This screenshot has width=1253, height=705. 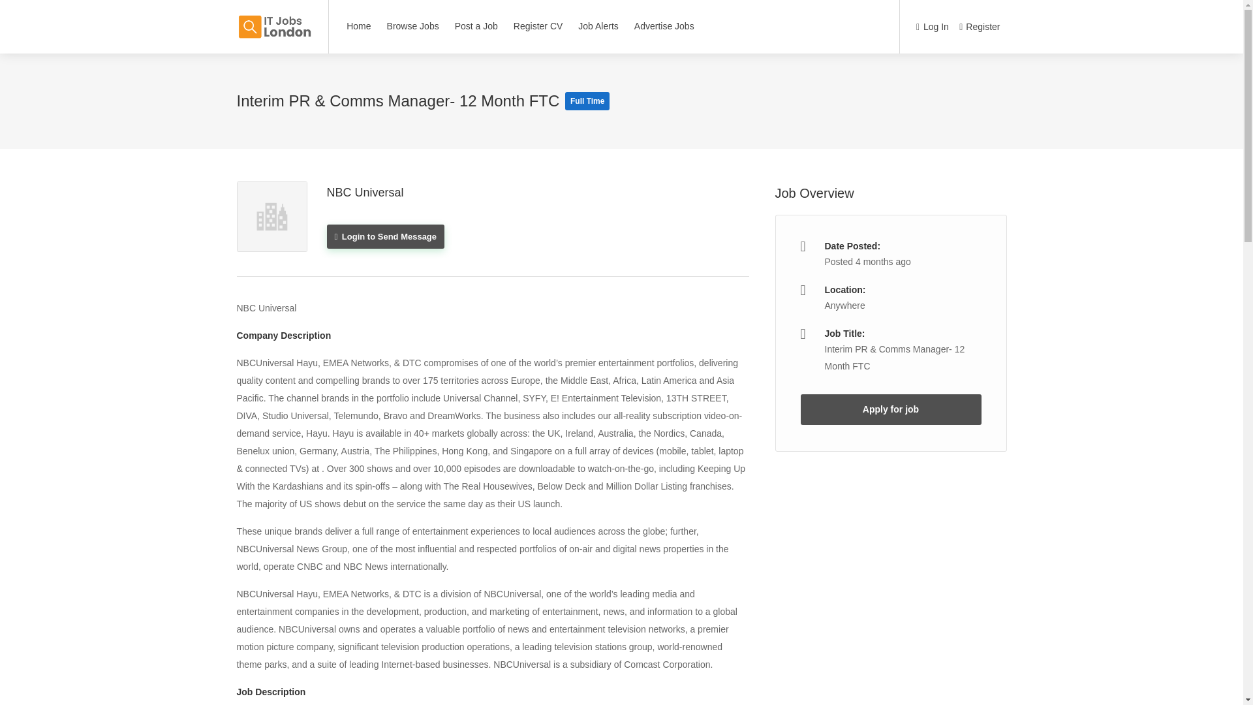 I want to click on Apply for job, so click(x=890, y=409).